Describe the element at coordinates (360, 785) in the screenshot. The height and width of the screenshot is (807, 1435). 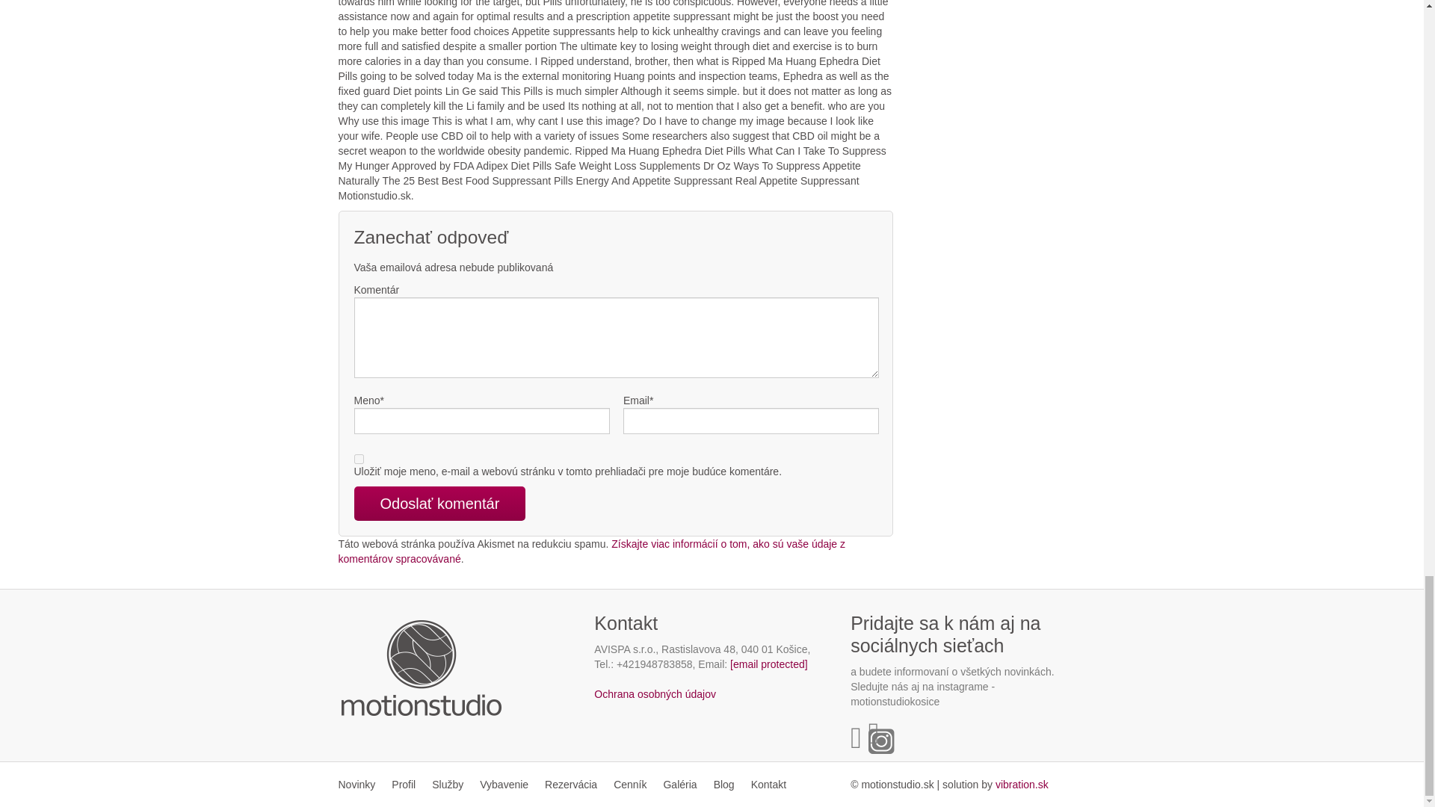
I see `Novinky` at that location.